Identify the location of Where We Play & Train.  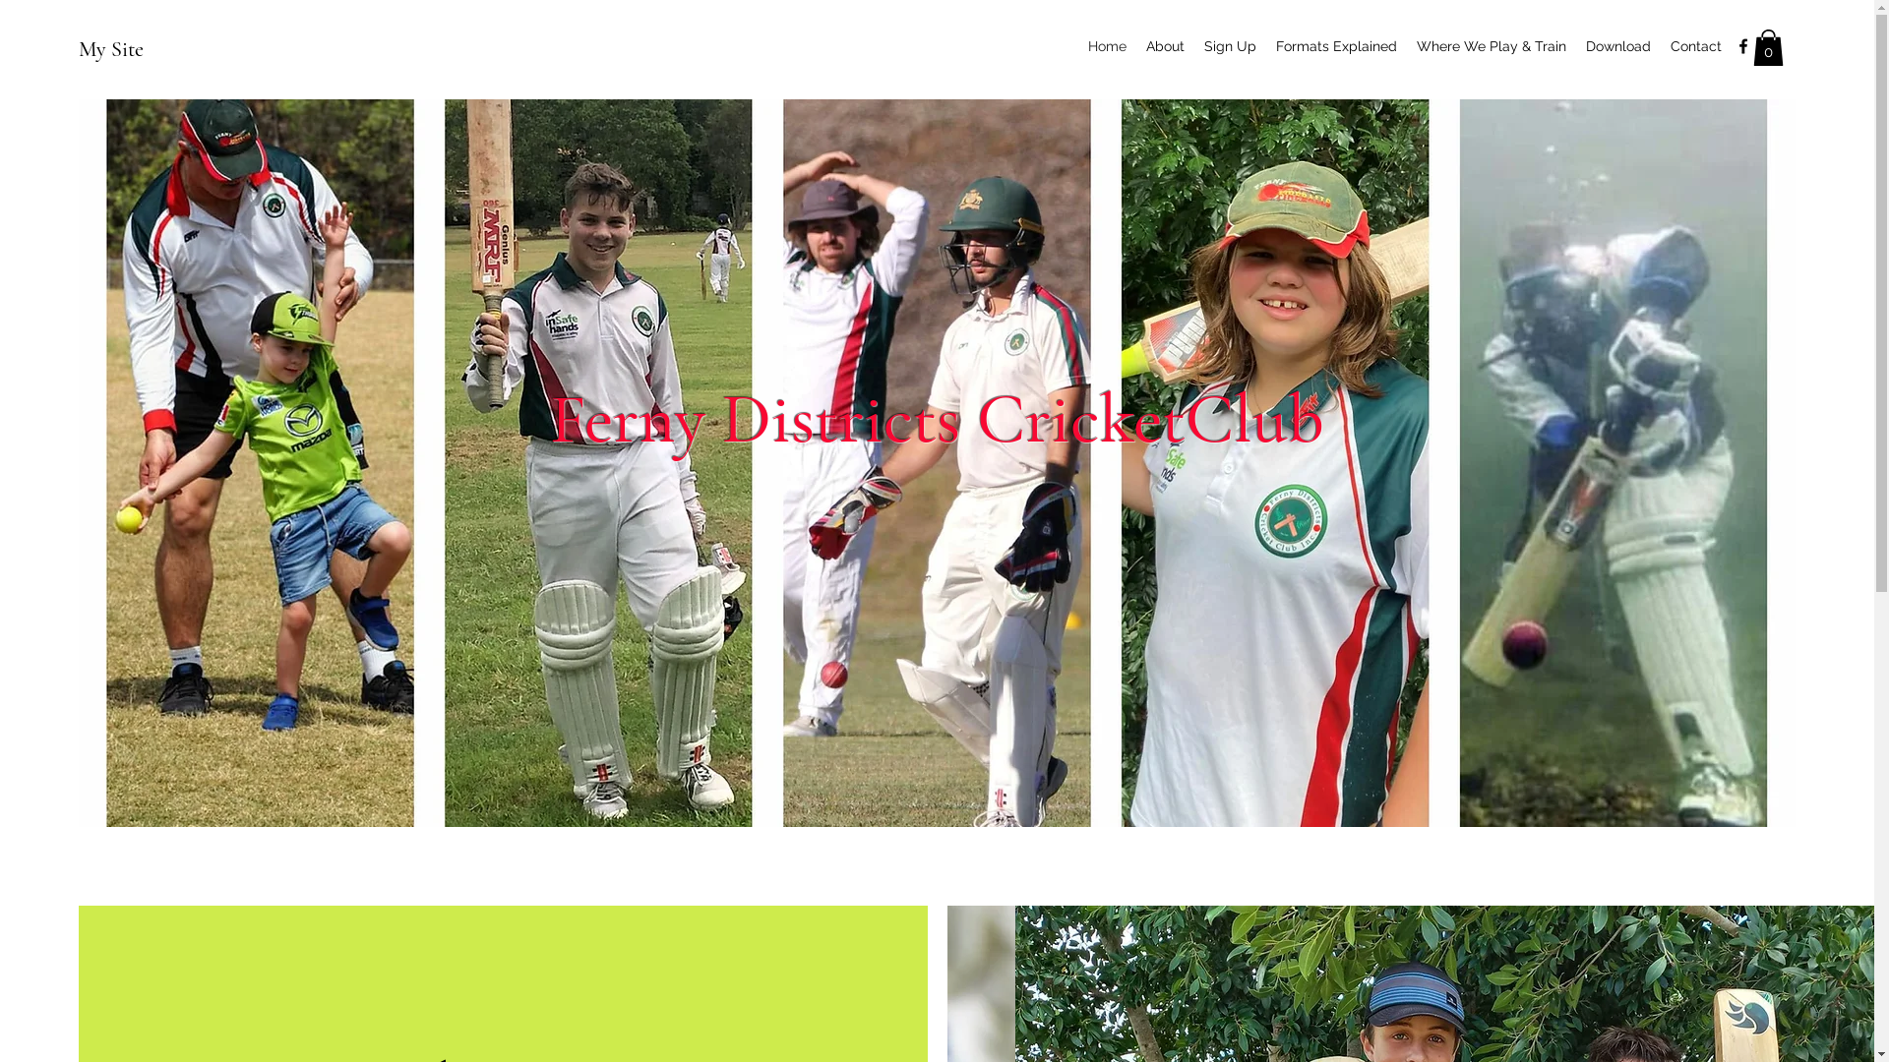
(1492, 46).